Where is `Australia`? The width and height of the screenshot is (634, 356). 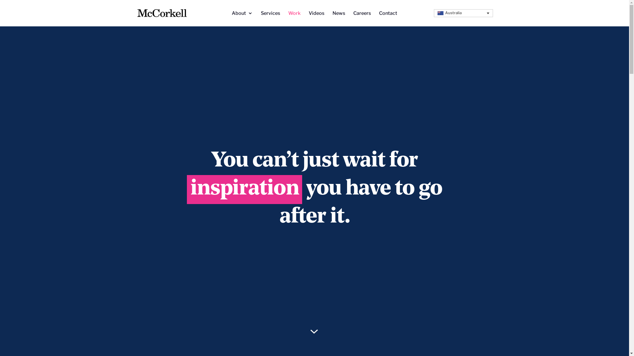 Australia is located at coordinates (440, 13).